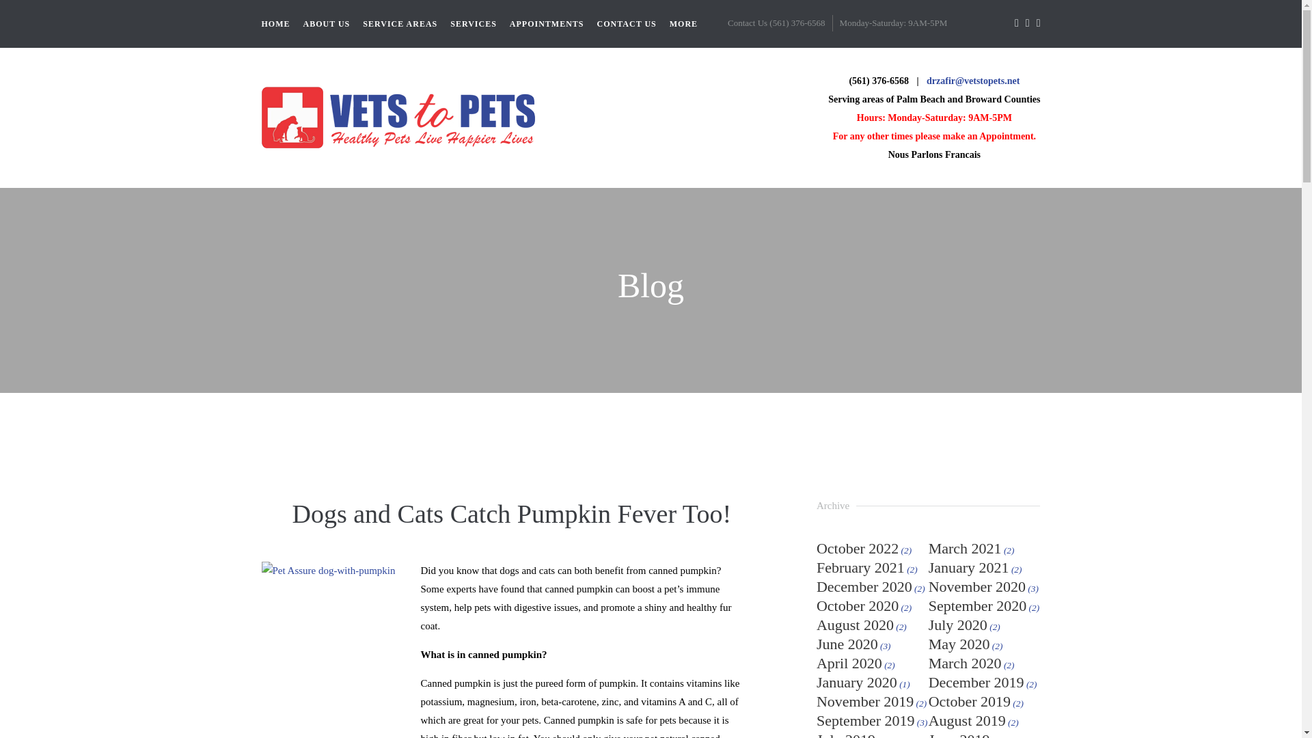  What do you see at coordinates (965, 548) in the screenshot?
I see `March 2021` at bounding box center [965, 548].